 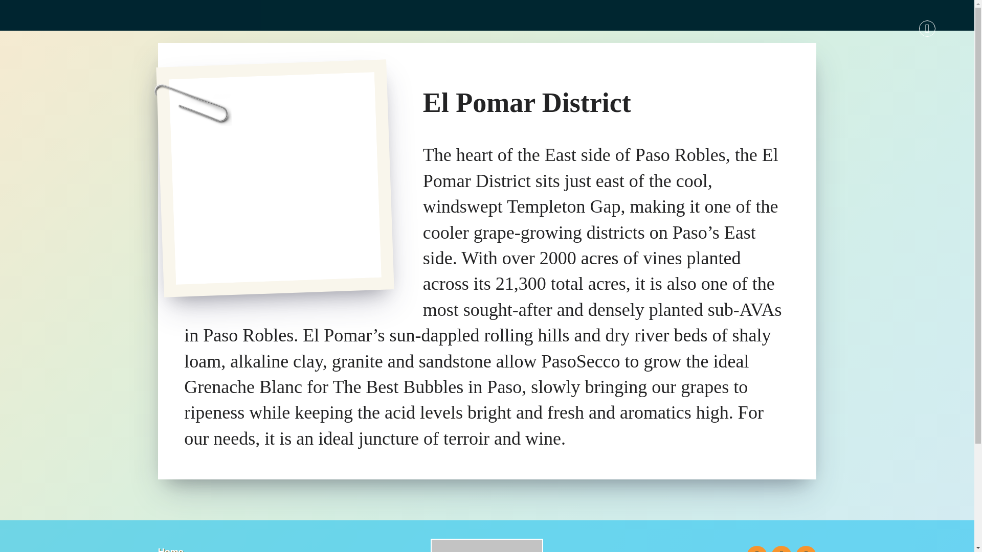 What do you see at coordinates (756, 549) in the screenshot?
I see `Facebook` at bounding box center [756, 549].